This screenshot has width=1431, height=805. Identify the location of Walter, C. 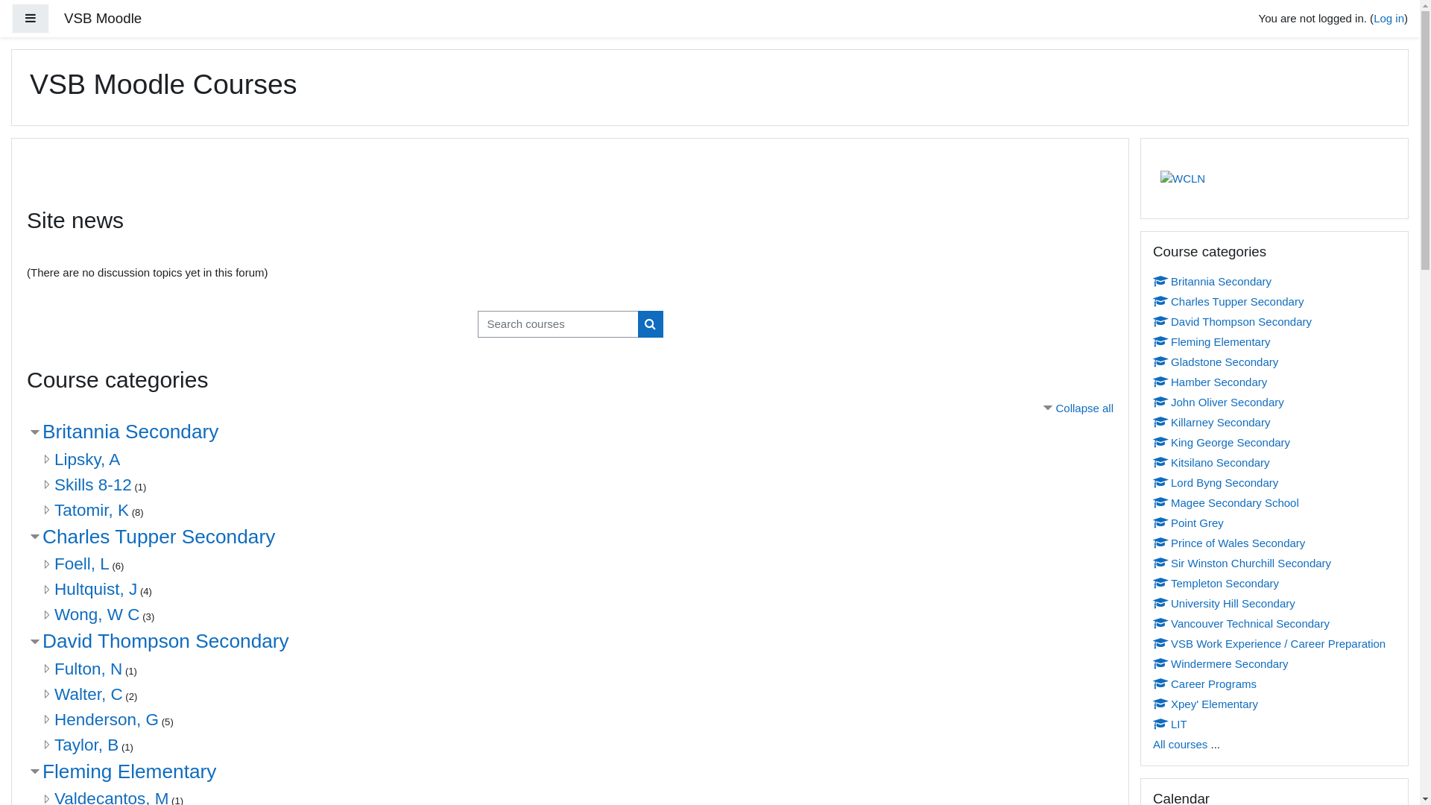
(89, 693).